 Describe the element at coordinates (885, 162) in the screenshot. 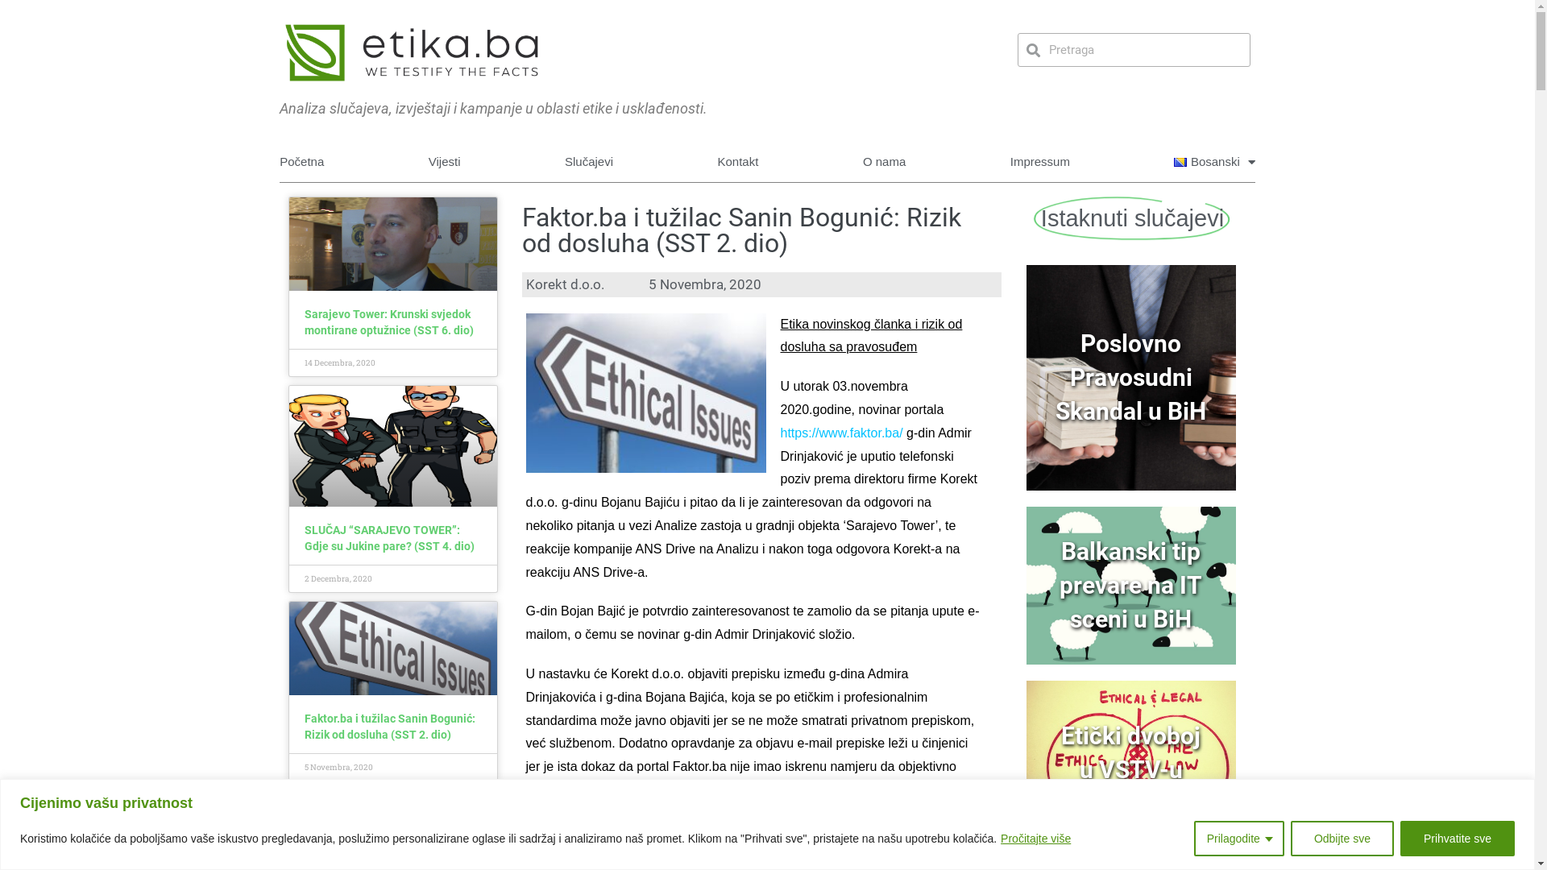

I see `O nama` at that location.